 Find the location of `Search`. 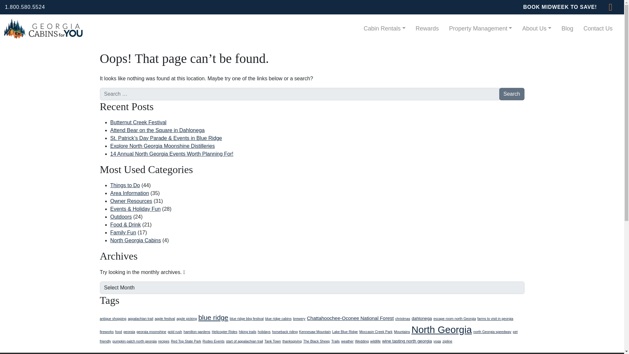

Search is located at coordinates (512, 94).